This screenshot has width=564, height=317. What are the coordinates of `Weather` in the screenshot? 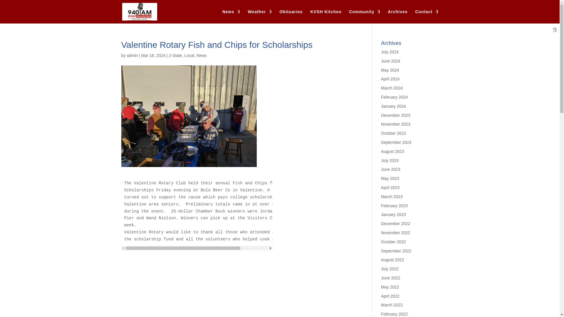 It's located at (260, 16).